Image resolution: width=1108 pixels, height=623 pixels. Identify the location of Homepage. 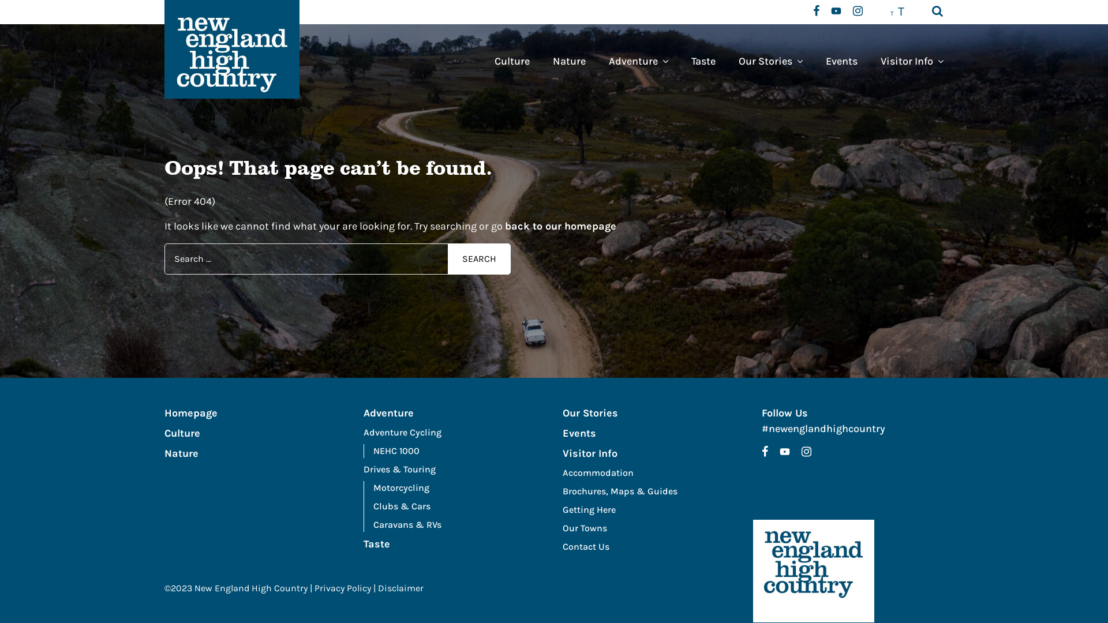
(255, 413).